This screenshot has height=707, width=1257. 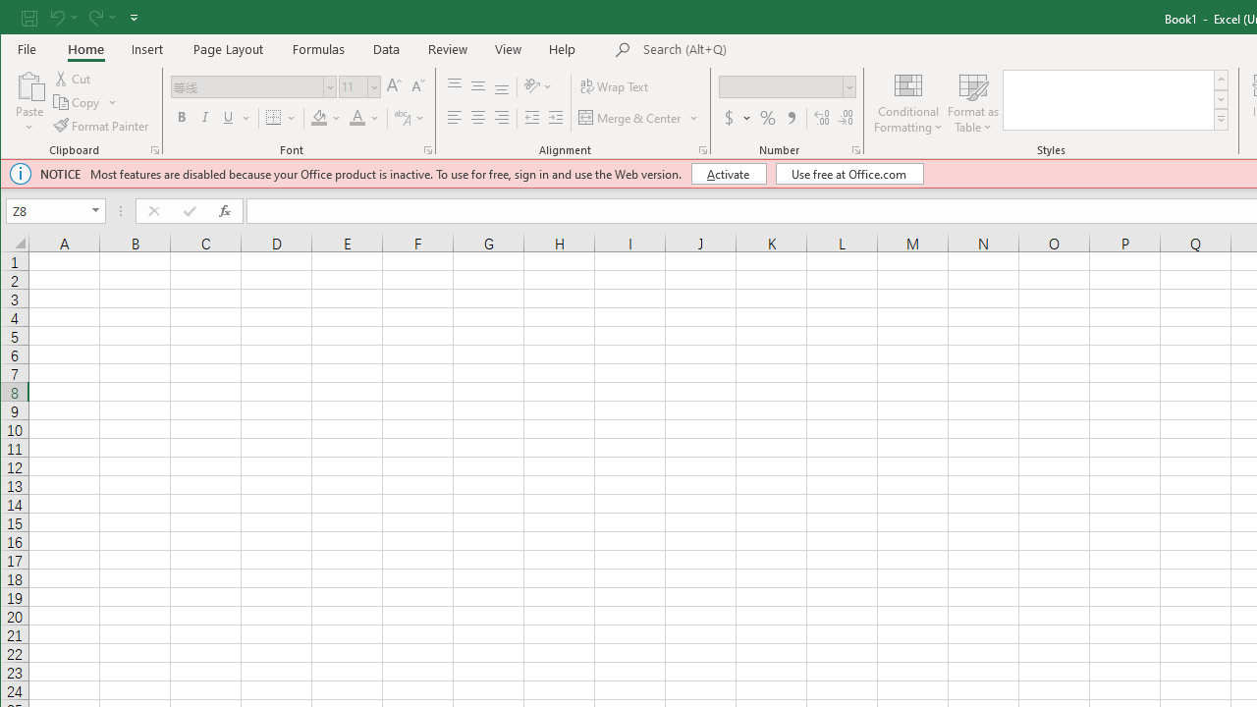 I want to click on Format as Table, so click(x=973, y=102).